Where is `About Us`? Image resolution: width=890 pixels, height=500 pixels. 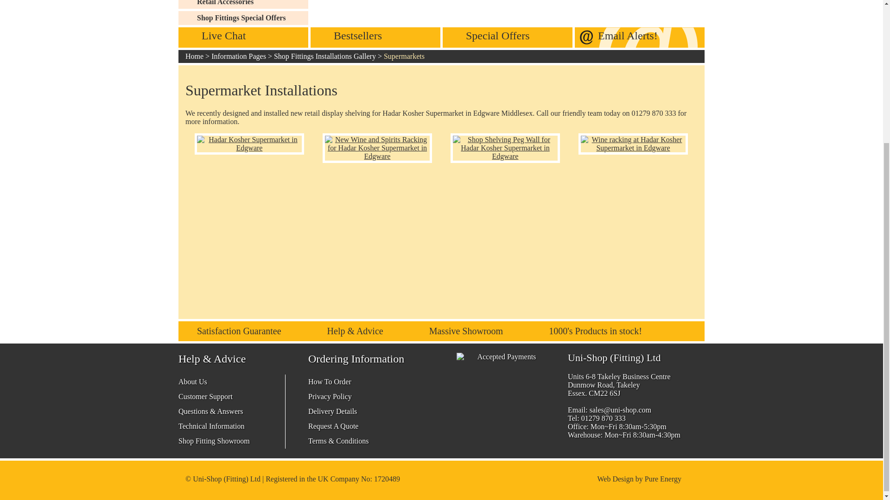 About Us is located at coordinates (193, 381).